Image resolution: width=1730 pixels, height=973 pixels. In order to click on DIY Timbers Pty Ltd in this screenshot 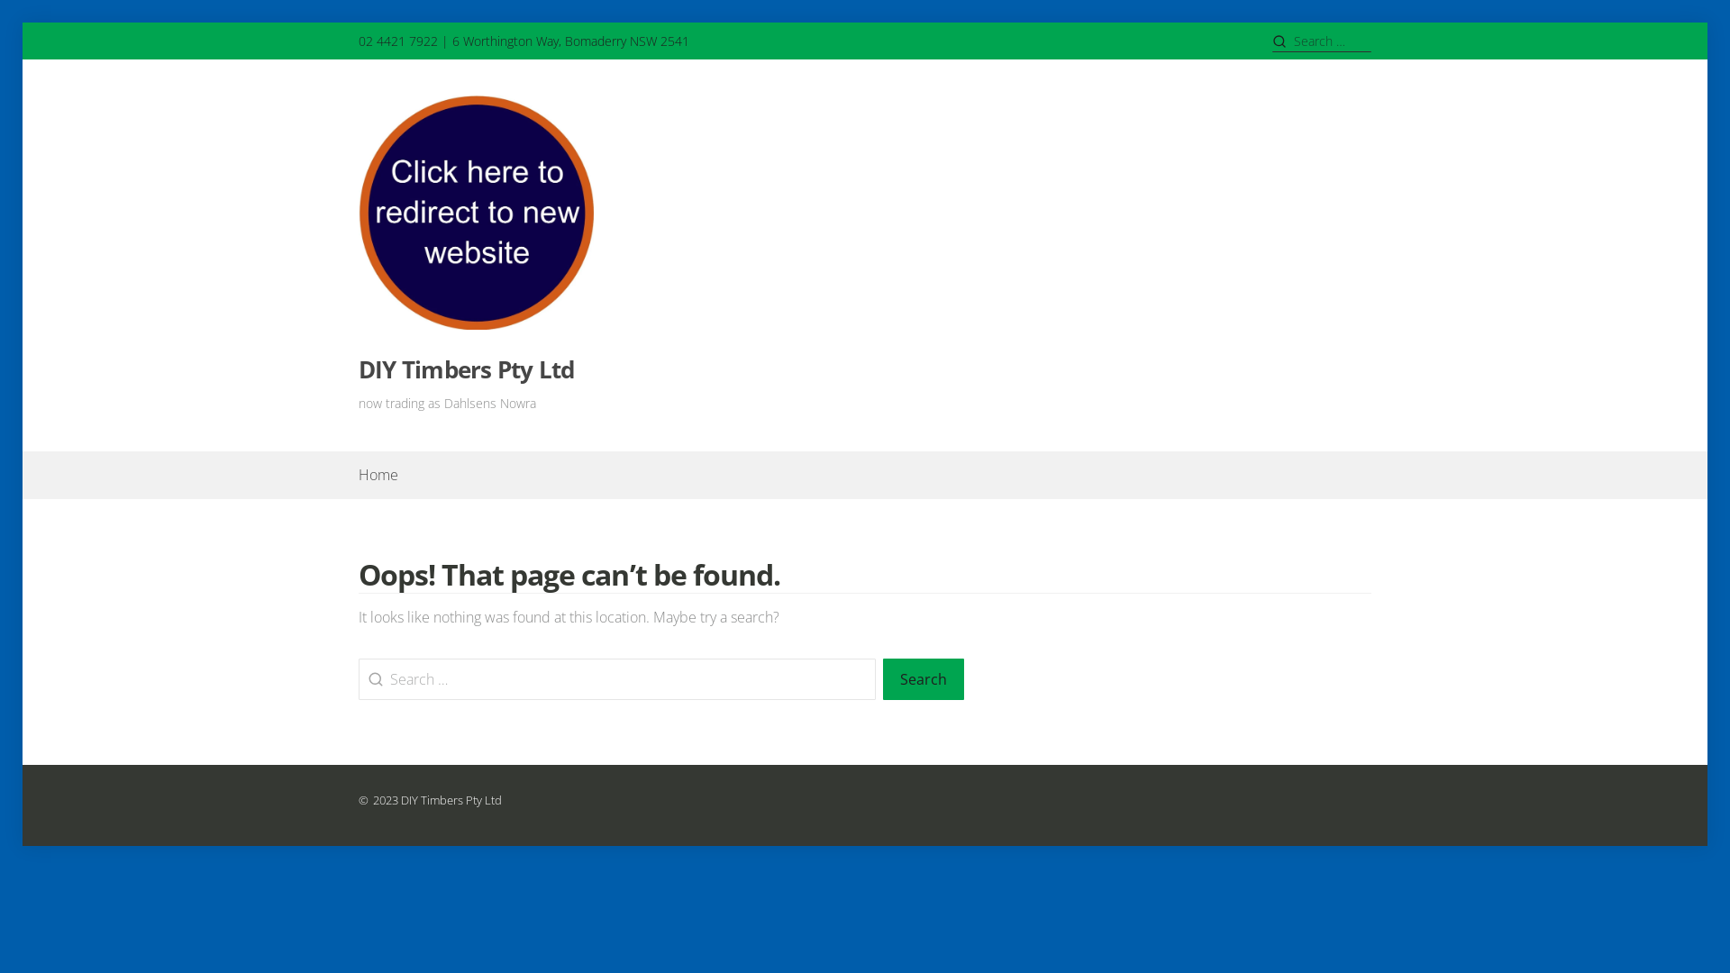, I will do `click(467, 369)`.